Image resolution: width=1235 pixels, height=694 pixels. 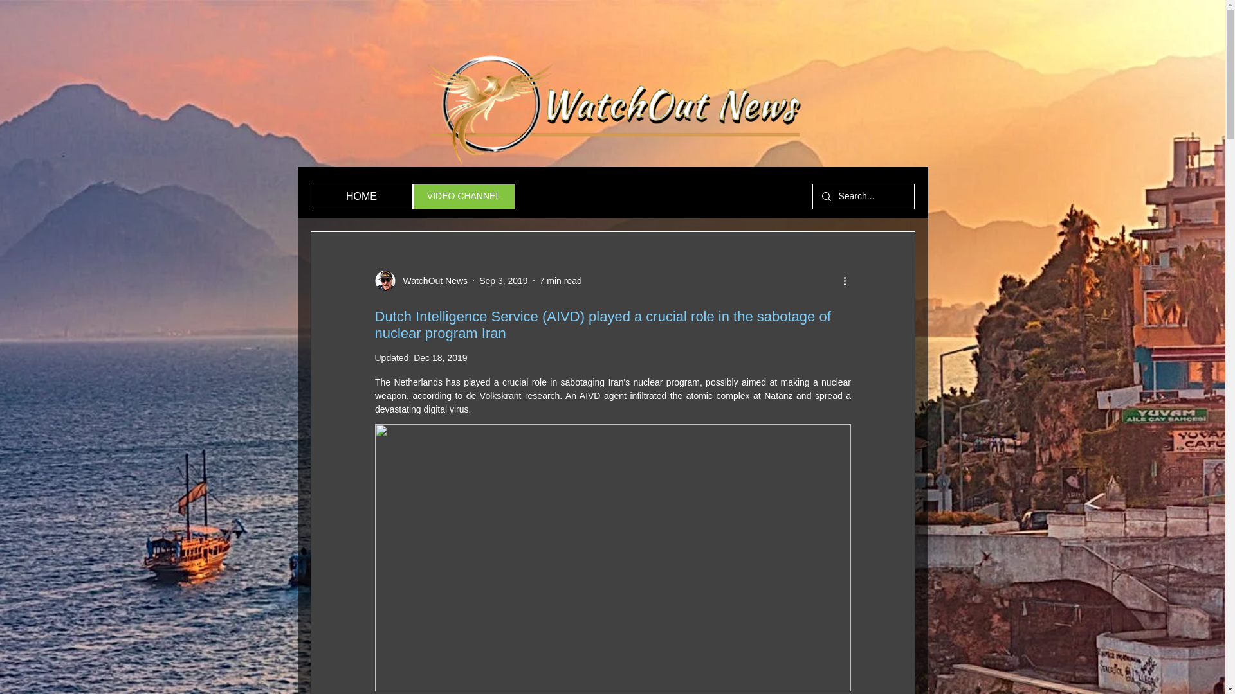 I want to click on Sep 3, 2019, so click(x=503, y=280).